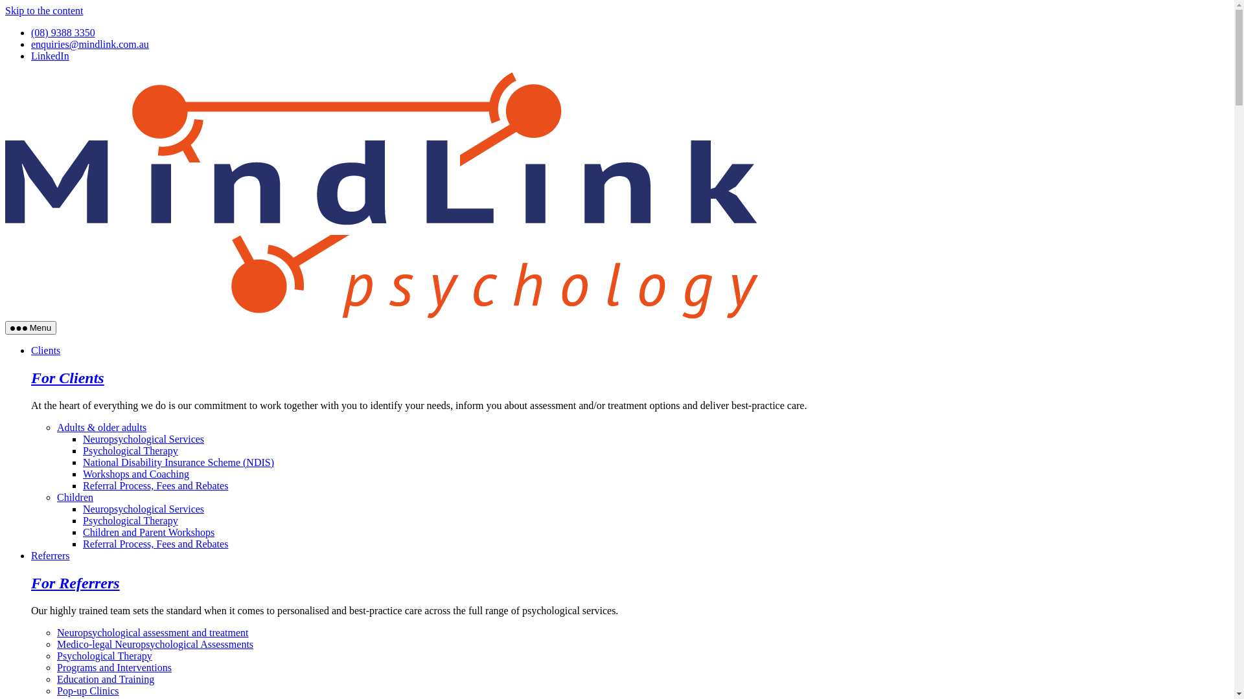 The width and height of the screenshot is (1244, 699). What do you see at coordinates (67, 378) in the screenshot?
I see `For Clients` at bounding box center [67, 378].